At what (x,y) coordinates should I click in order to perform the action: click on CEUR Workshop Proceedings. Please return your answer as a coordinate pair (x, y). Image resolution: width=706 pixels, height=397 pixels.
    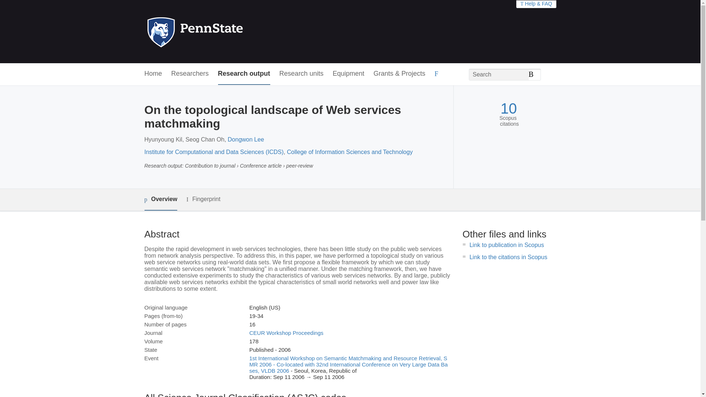
    Looking at the image, I should click on (286, 333).